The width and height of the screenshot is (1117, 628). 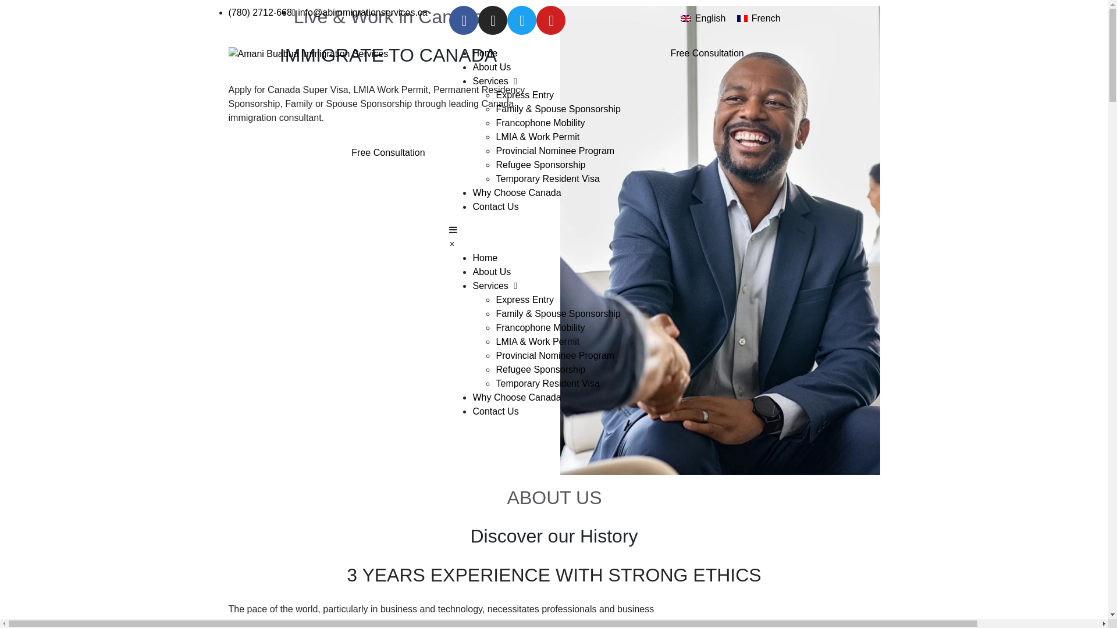 I want to click on Free Consultation, so click(x=388, y=153).